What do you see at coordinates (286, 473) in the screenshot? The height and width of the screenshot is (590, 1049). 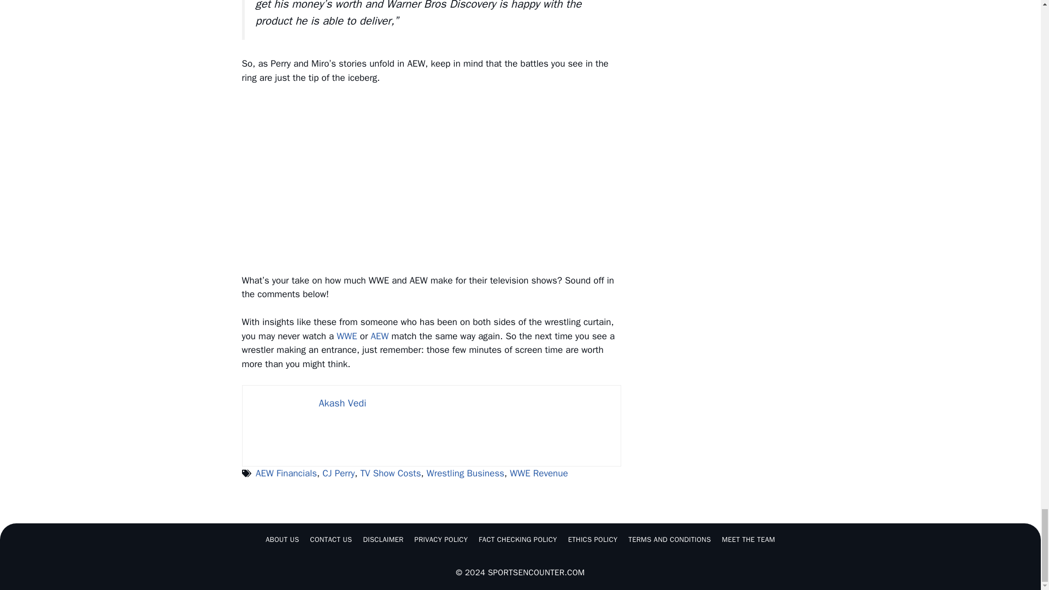 I see `AEW Financials` at bounding box center [286, 473].